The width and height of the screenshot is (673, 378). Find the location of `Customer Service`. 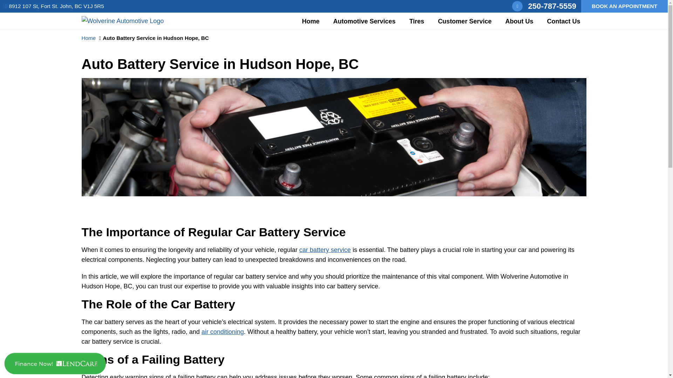

Customer Service is located at coordinates (464, 21).